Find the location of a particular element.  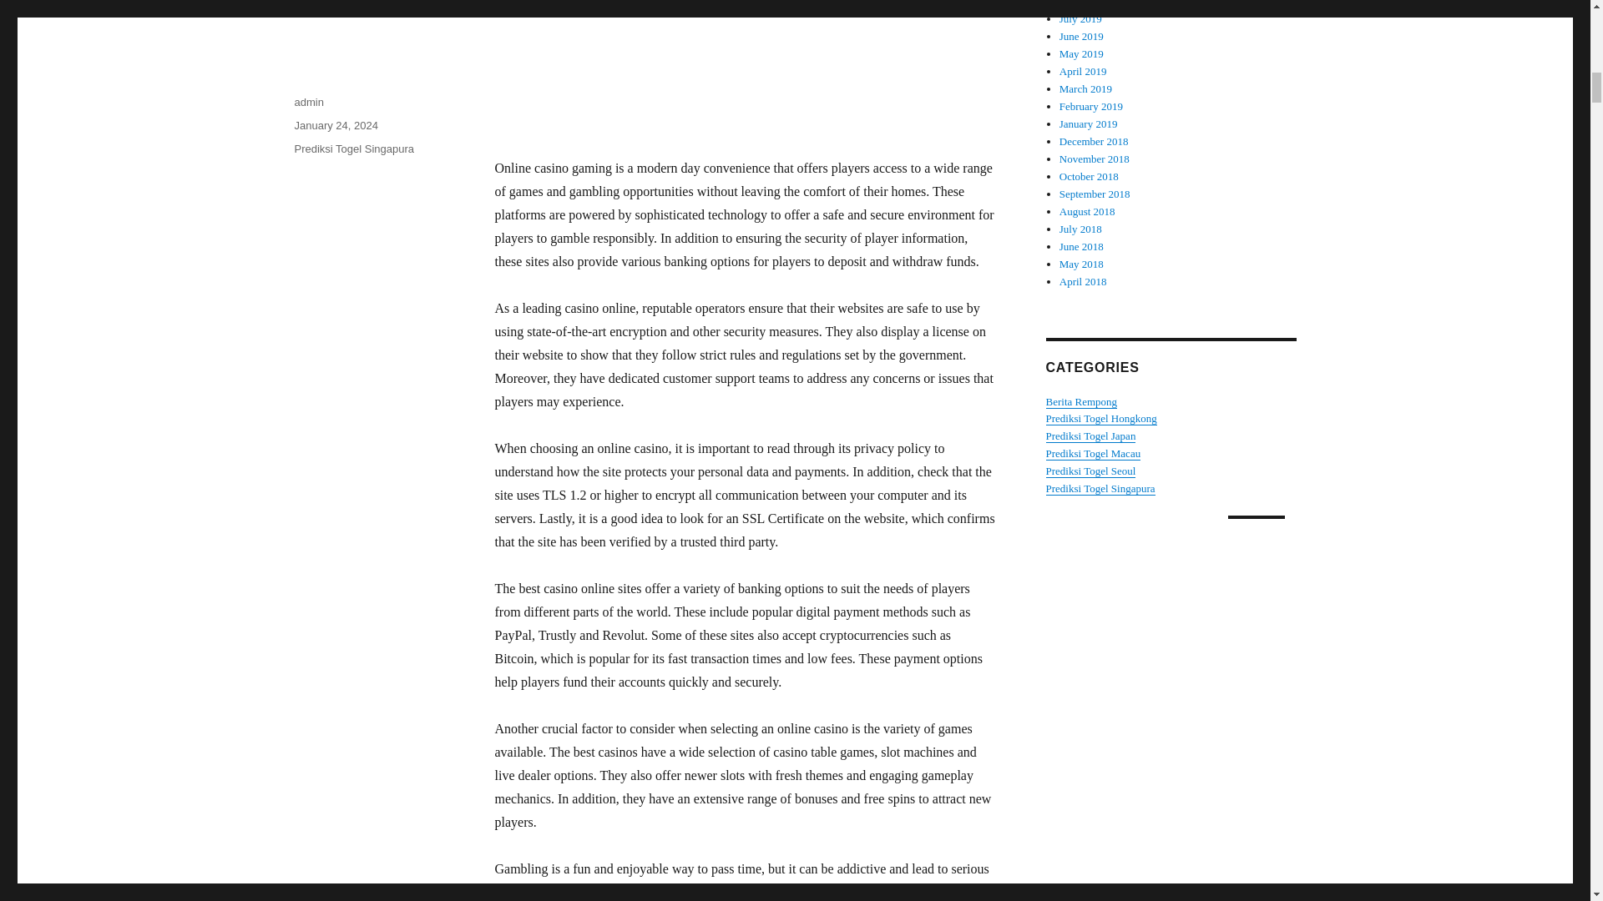

admin is located at coordinates (308, 102).